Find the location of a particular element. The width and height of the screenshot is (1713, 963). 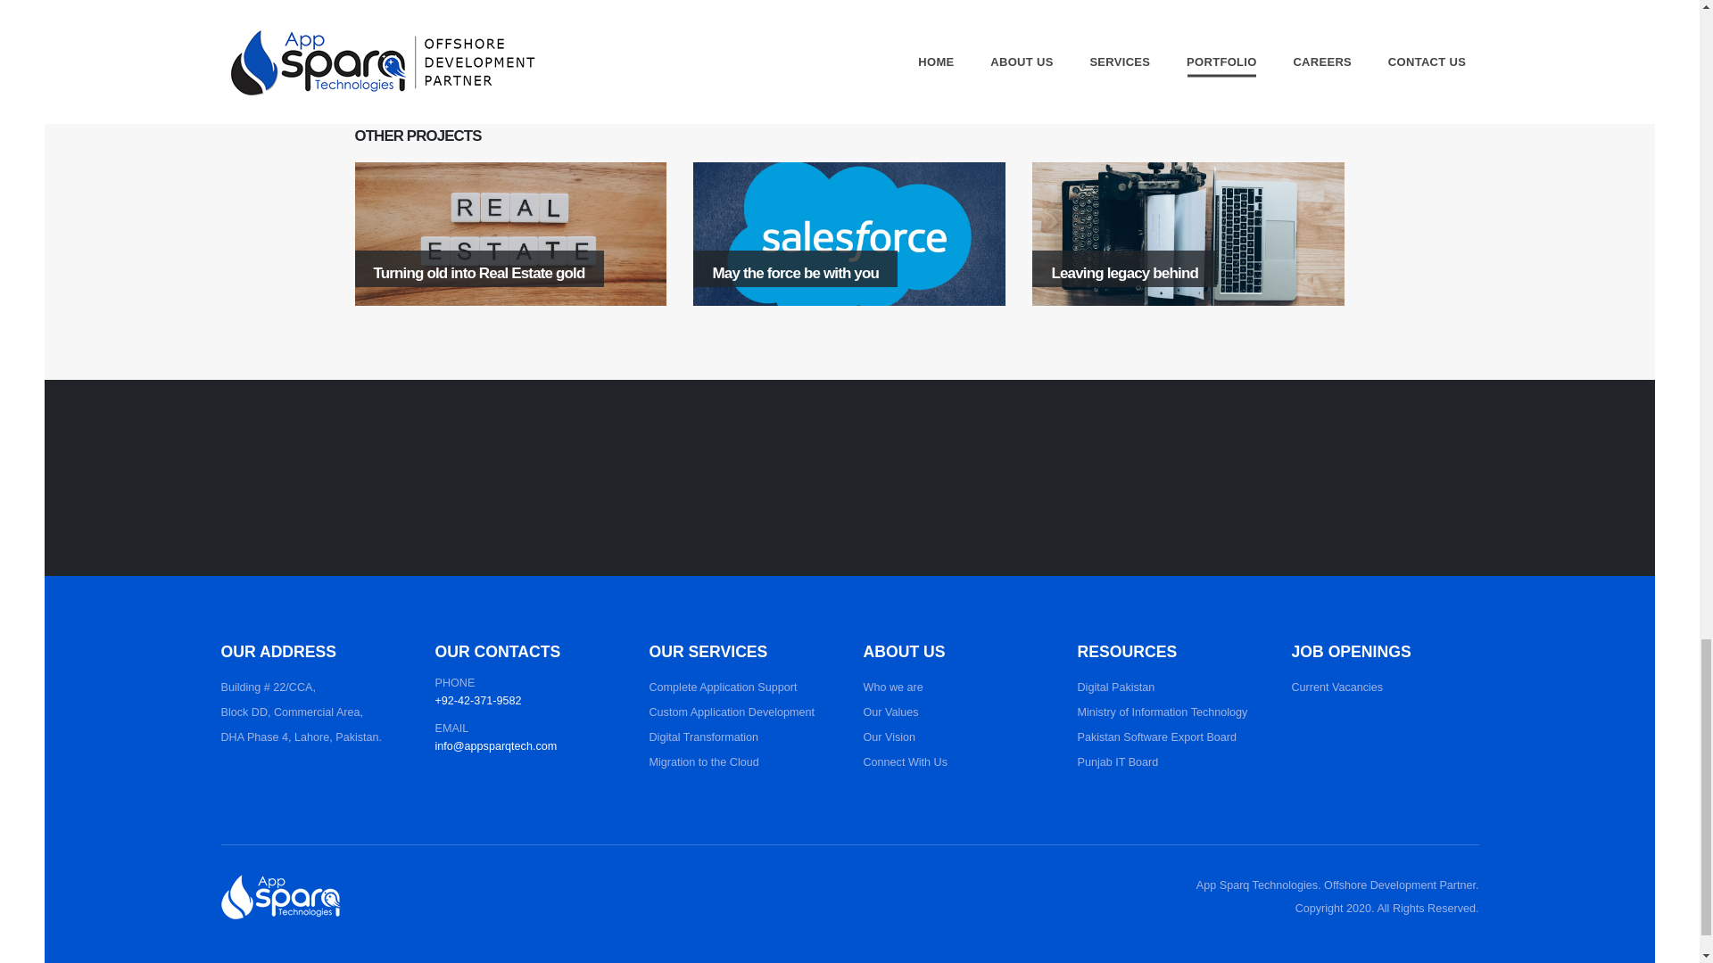

Who we are is located at coordinates (892, 687).